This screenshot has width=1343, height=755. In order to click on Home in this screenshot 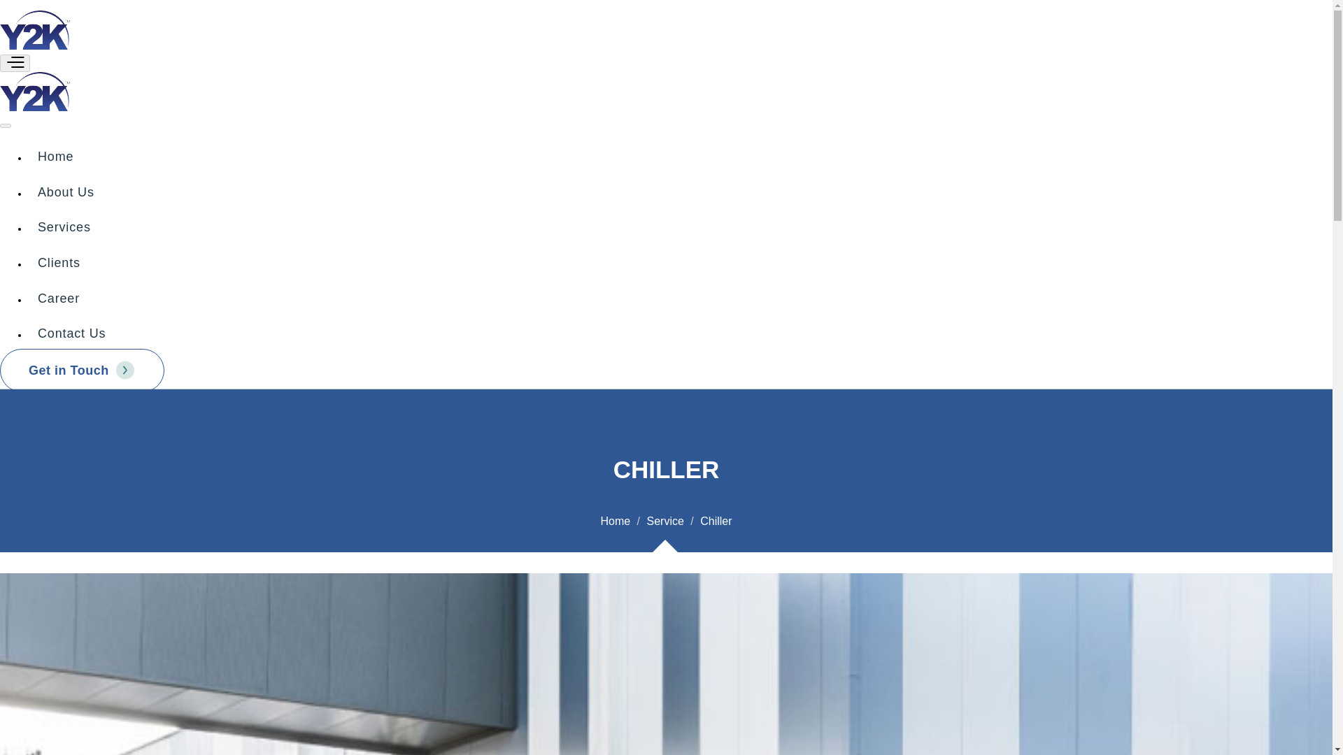, I will do `click(615, 520)`.